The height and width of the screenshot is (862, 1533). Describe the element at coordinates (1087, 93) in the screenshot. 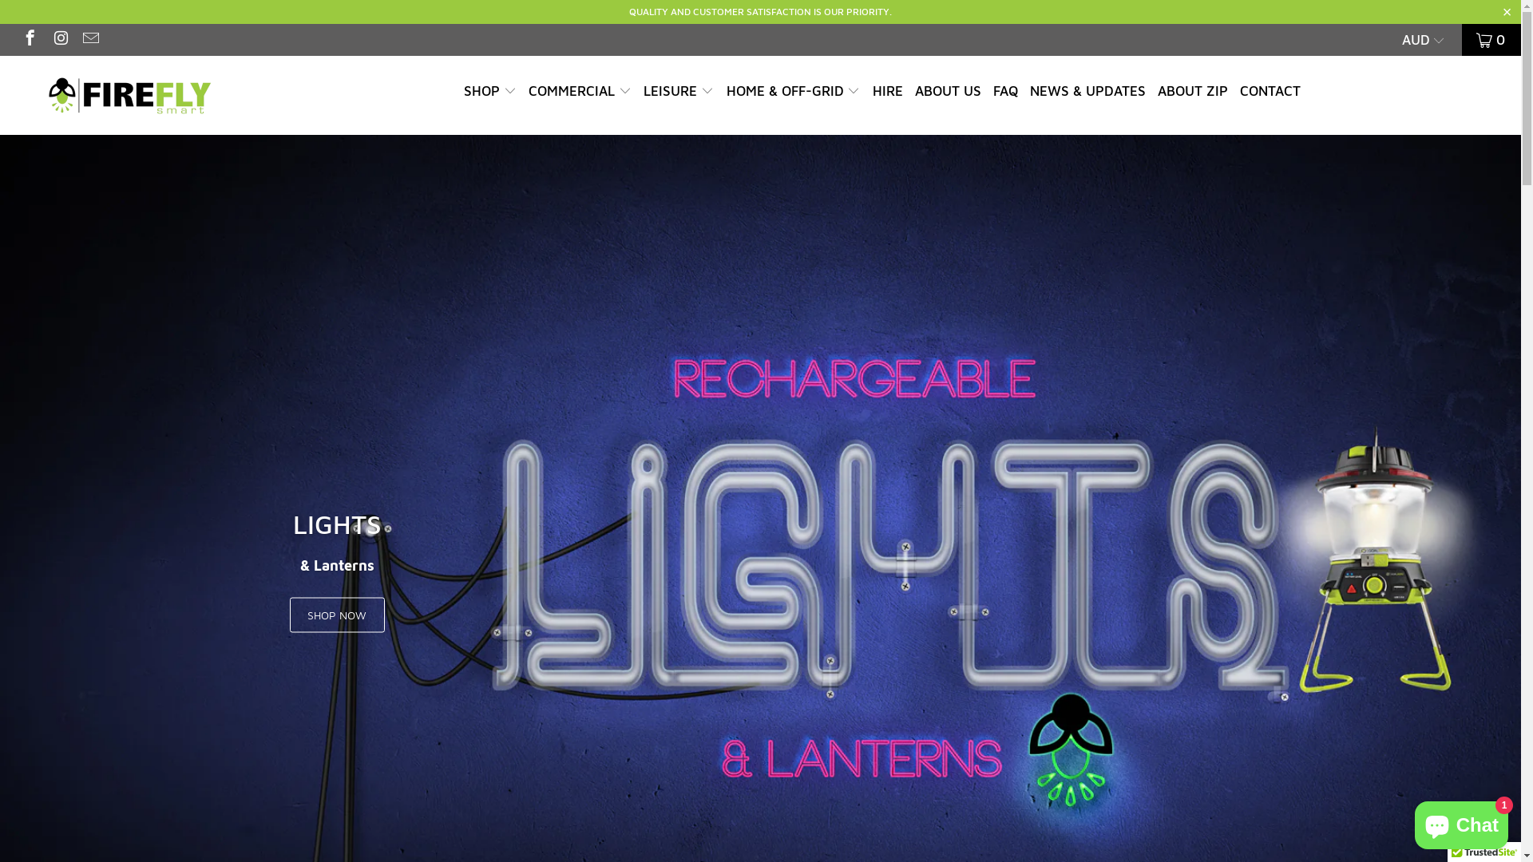

I see `NEWS & UPDATES` at that location.